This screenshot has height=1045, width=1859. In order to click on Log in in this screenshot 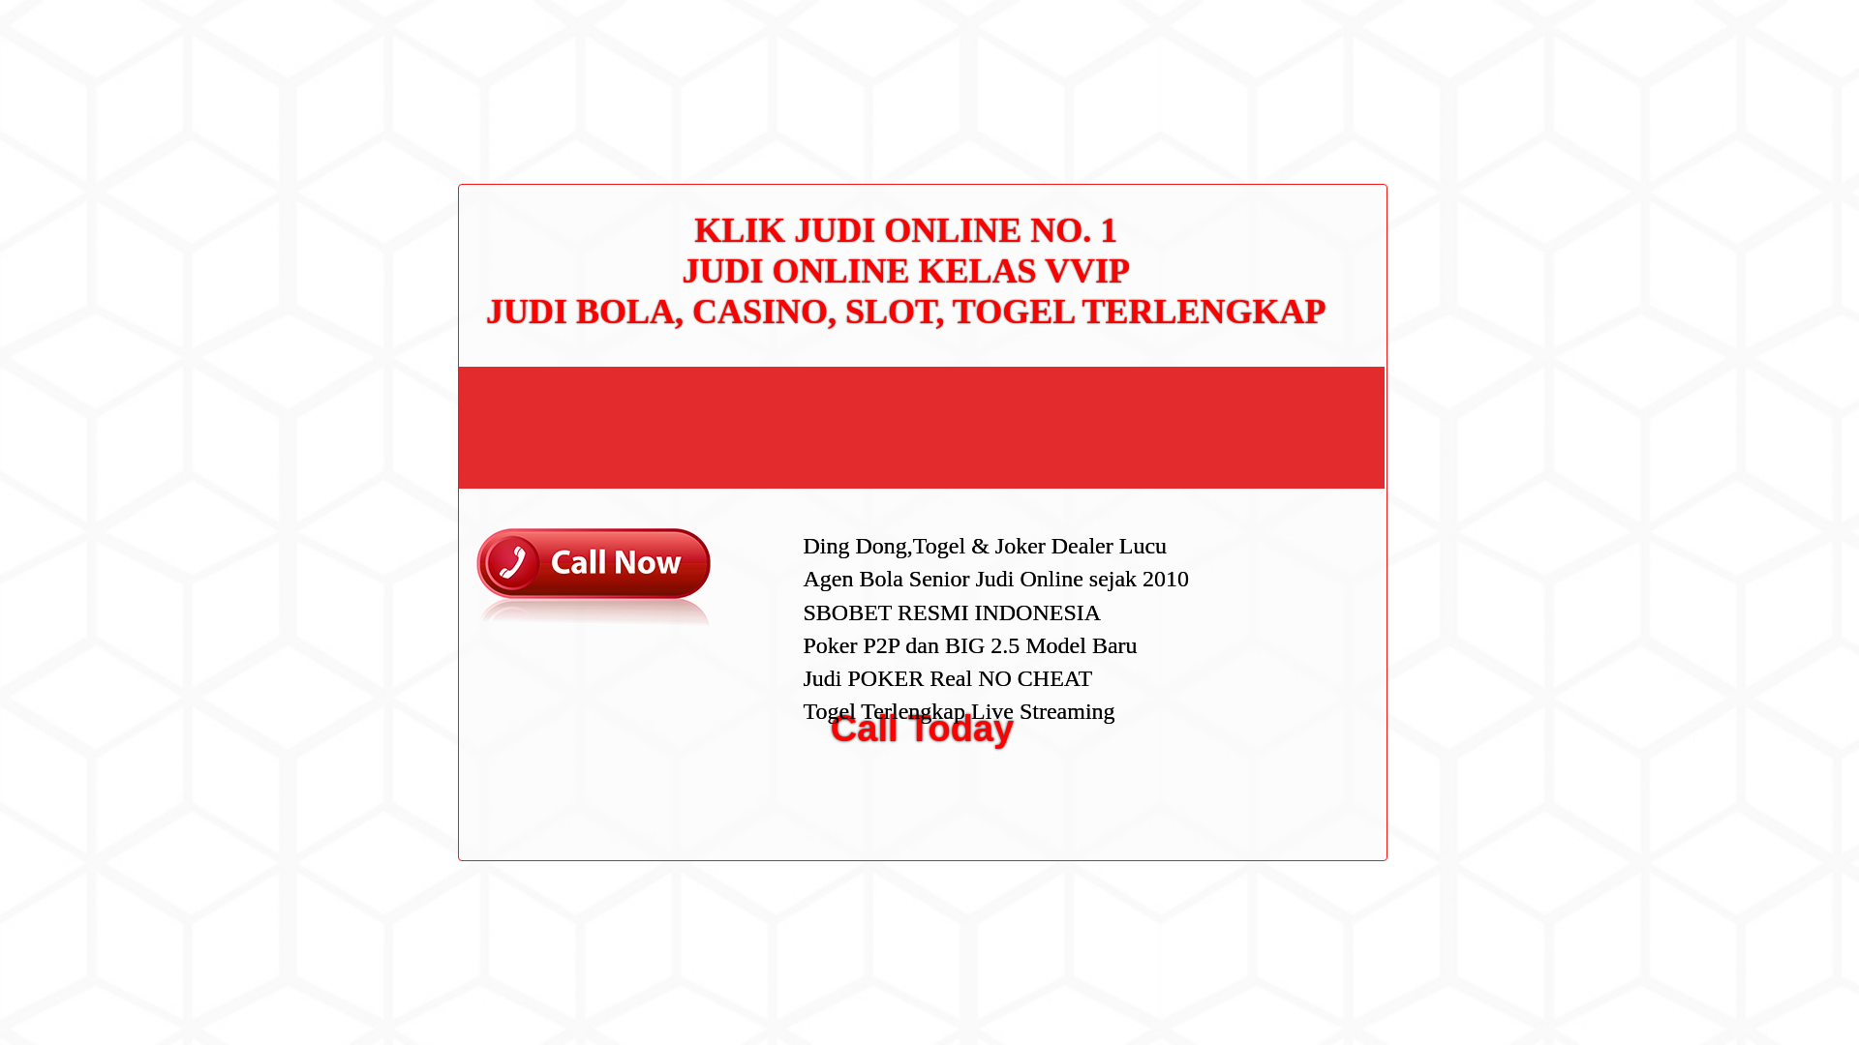, I will do `click(1251, 751)`.